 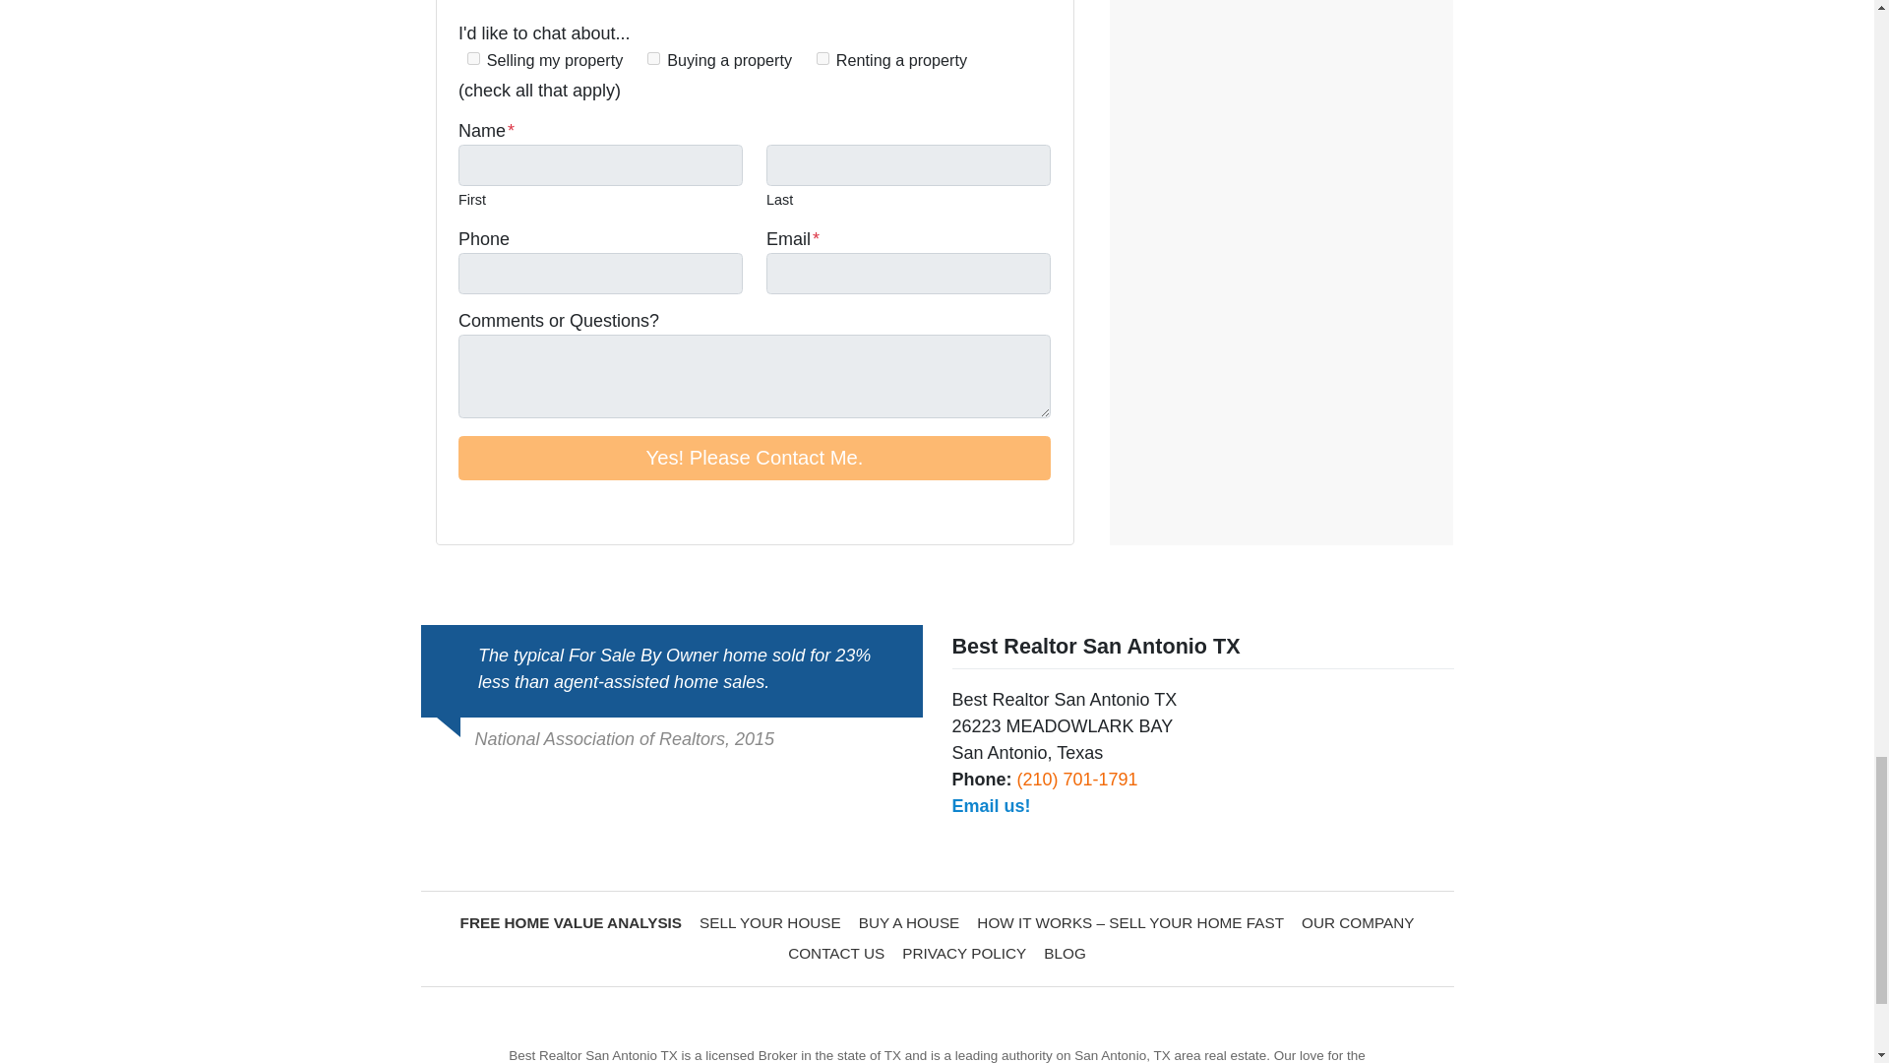 What do you see at coordinates (823, 57) in the screenshot?
I see `Renting a property` at bounding box center [823, 57].